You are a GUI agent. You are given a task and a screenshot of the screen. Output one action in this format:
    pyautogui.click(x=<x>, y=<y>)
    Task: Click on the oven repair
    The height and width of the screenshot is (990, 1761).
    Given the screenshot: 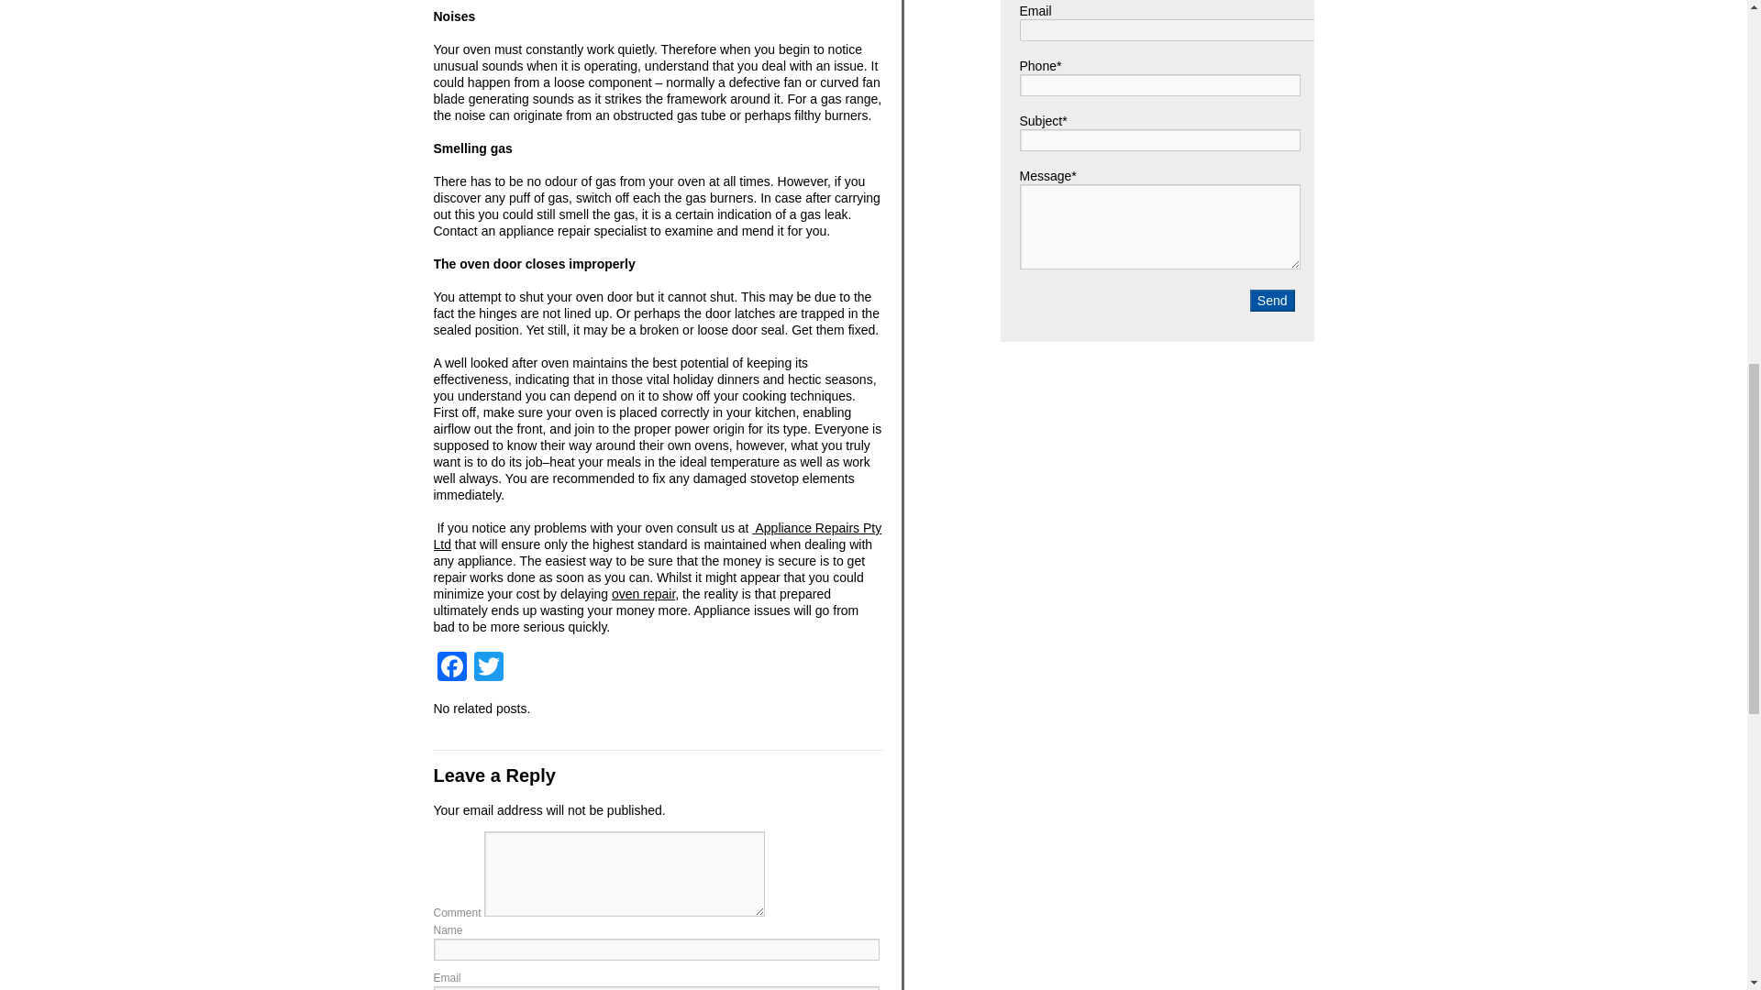 What is the action you would take?
    pyautogui.click(x=642, y=594)
    